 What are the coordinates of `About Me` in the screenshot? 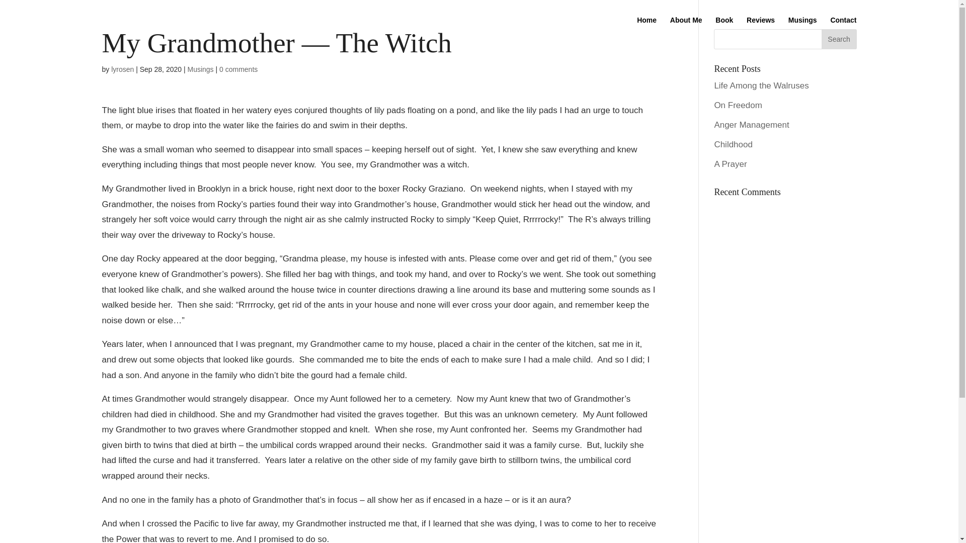 It's located at (686, 28).